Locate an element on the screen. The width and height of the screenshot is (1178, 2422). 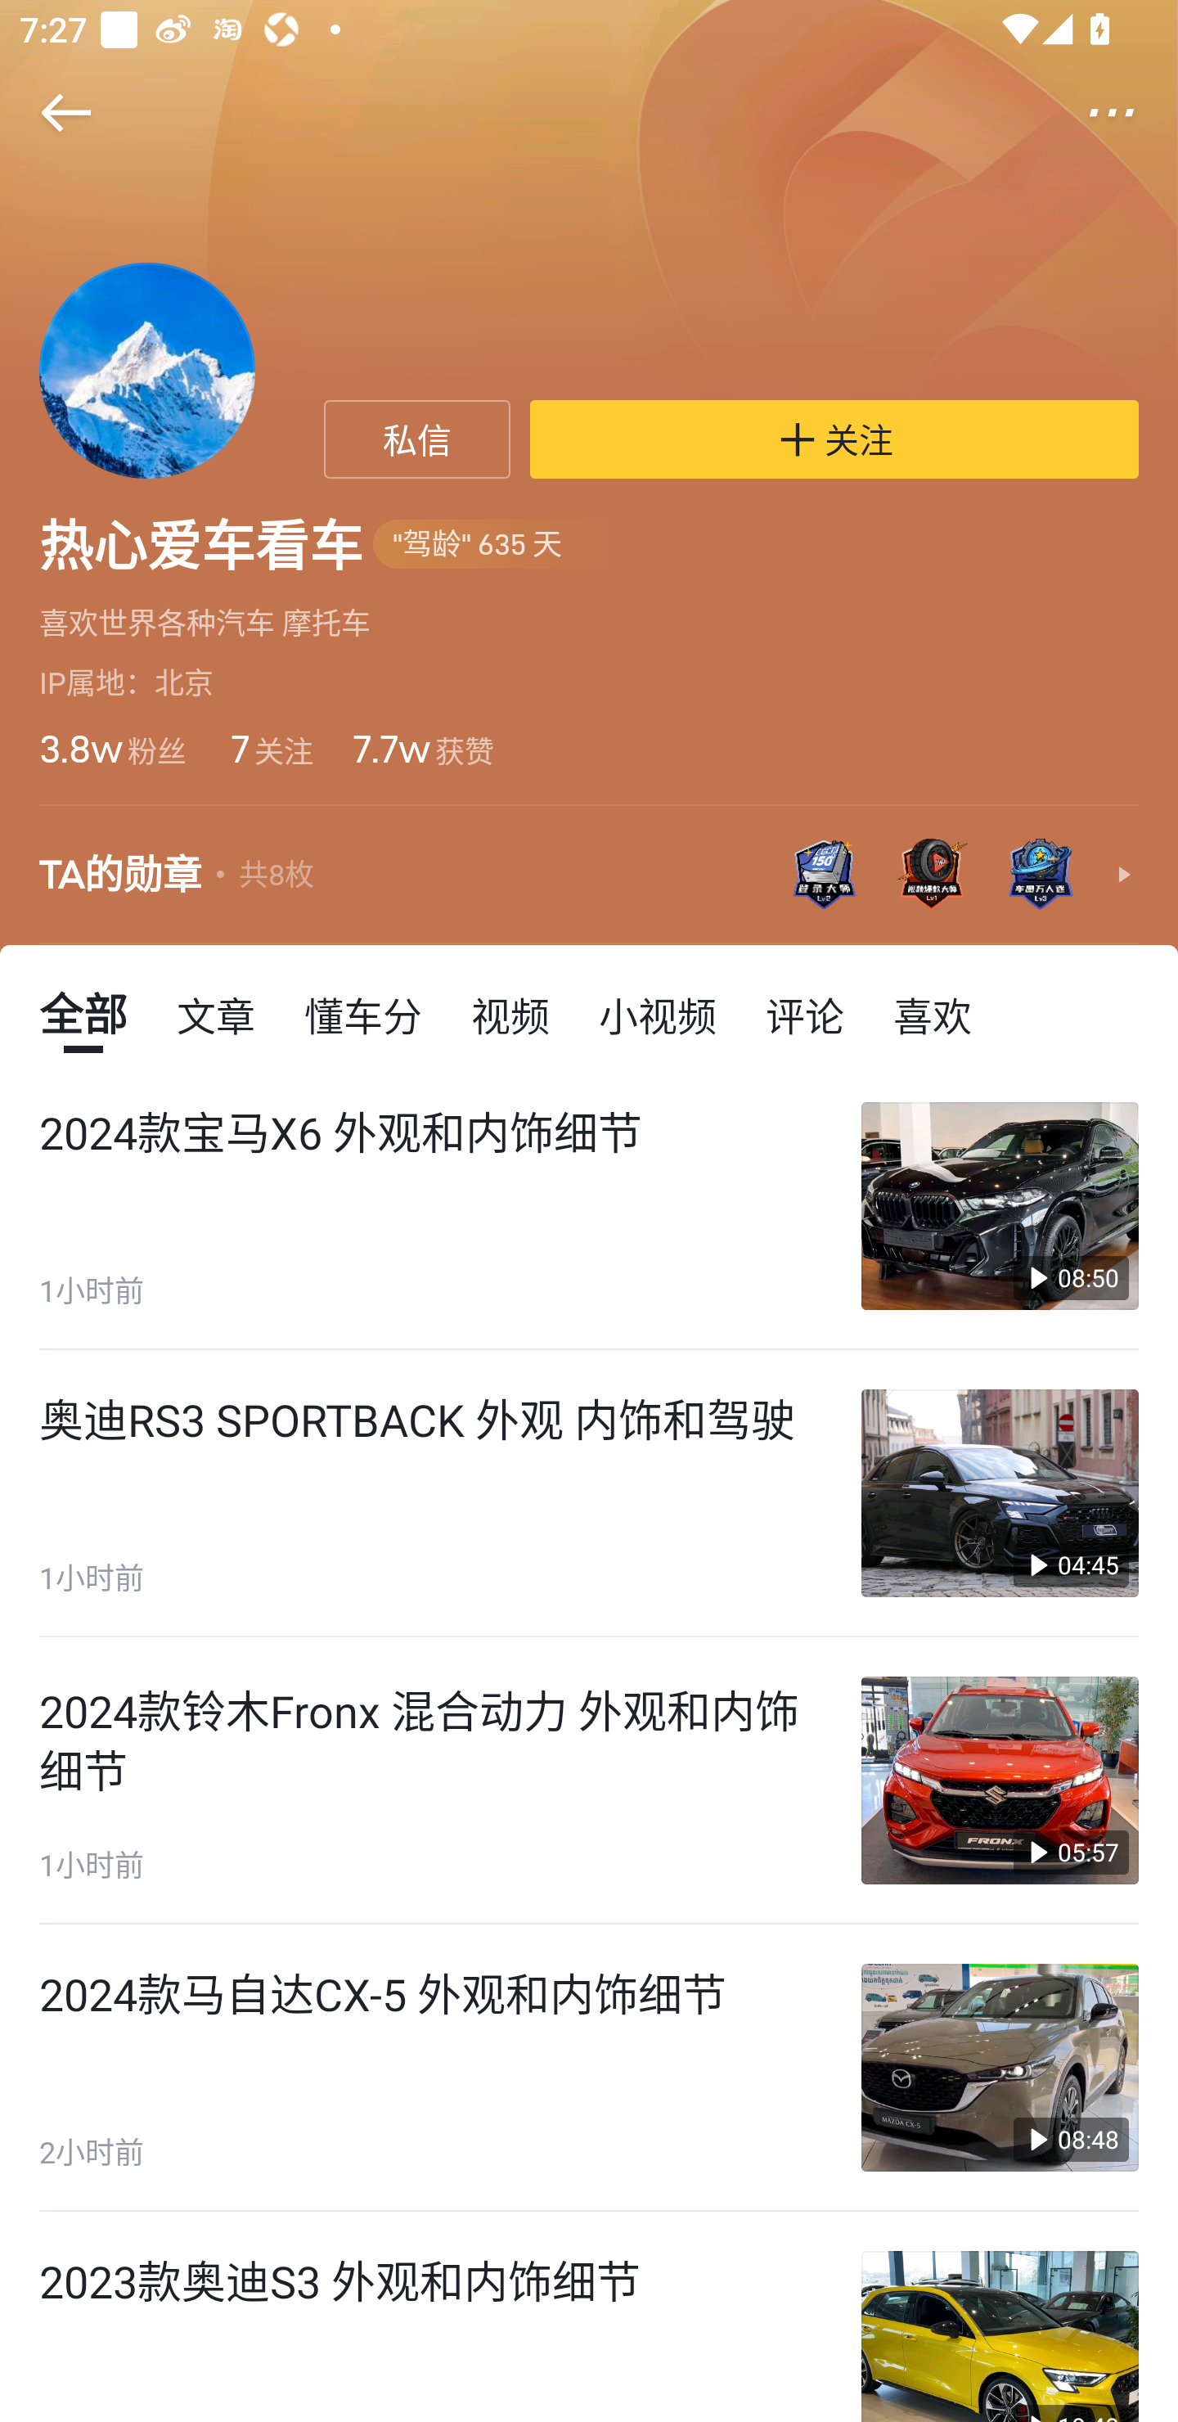
评论 is located at coordinates (805, 1013).